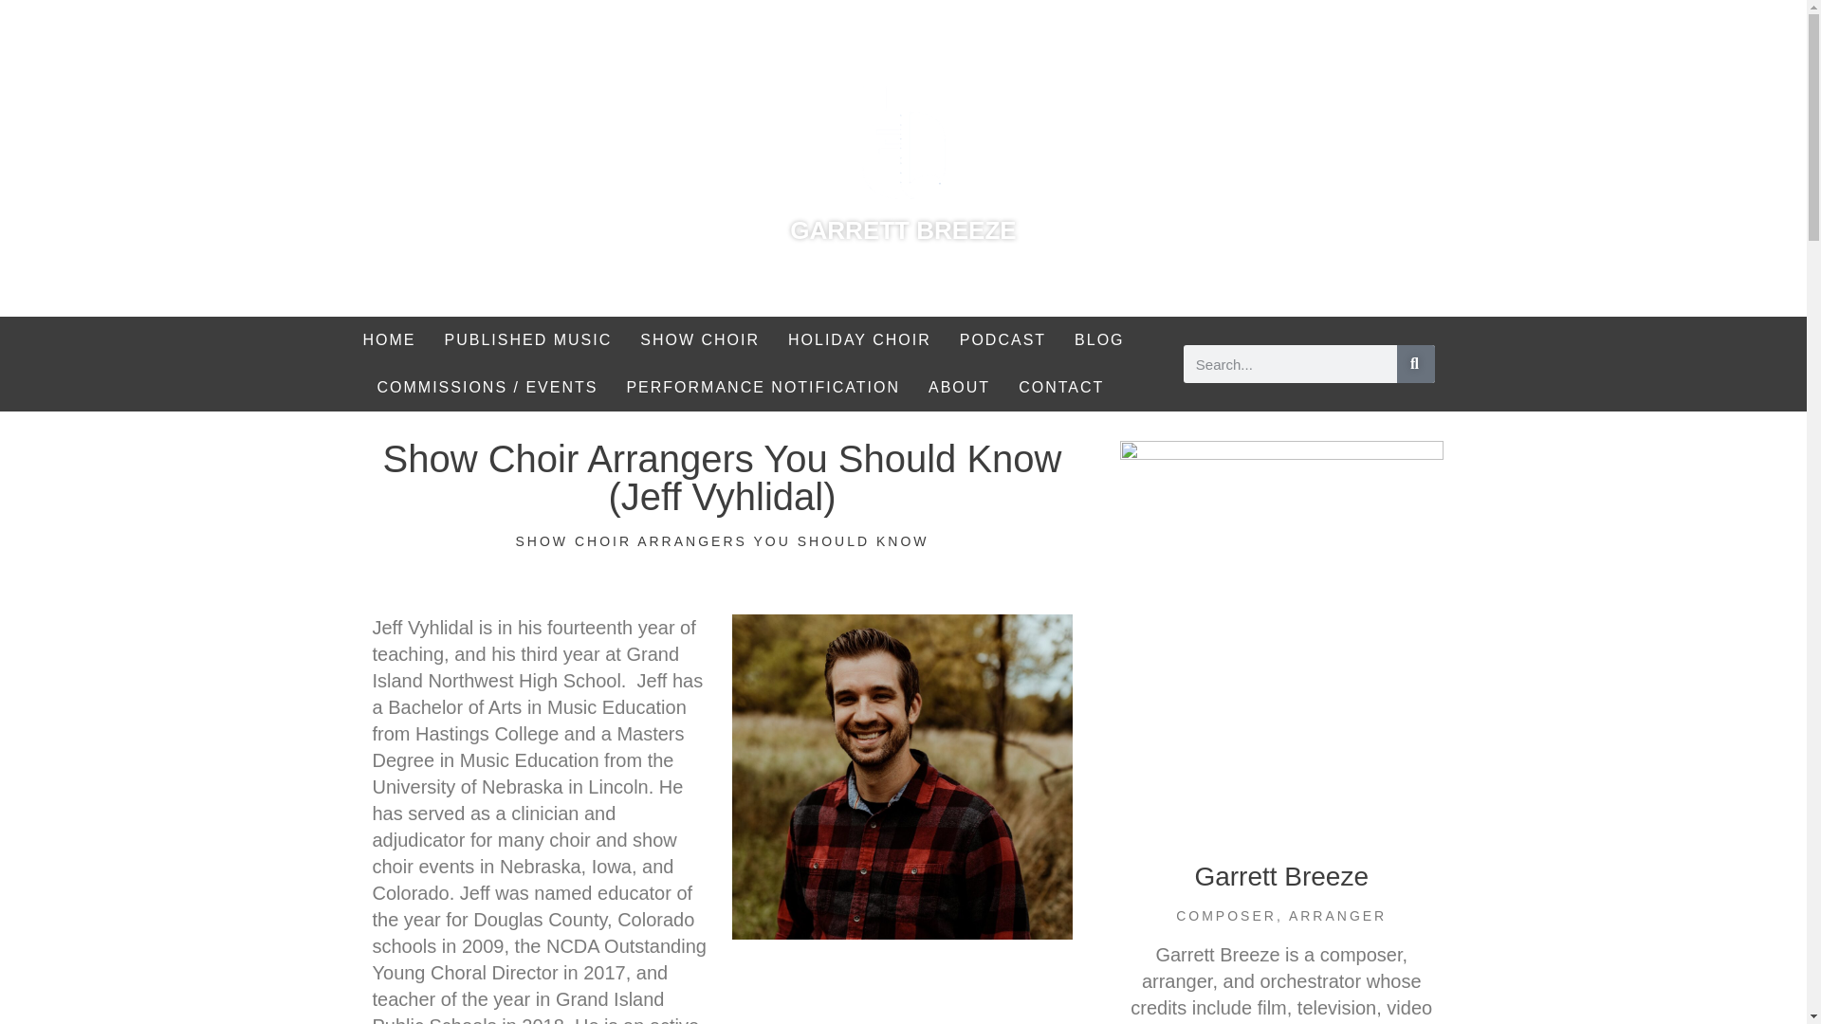 This screenshot has width=1821, height=1024. Describe the element at coordinates (722, 540) in the screenshot. I see `SHOW CHOIR ARRANGERS YOU SHOULD KNOW` at that location.